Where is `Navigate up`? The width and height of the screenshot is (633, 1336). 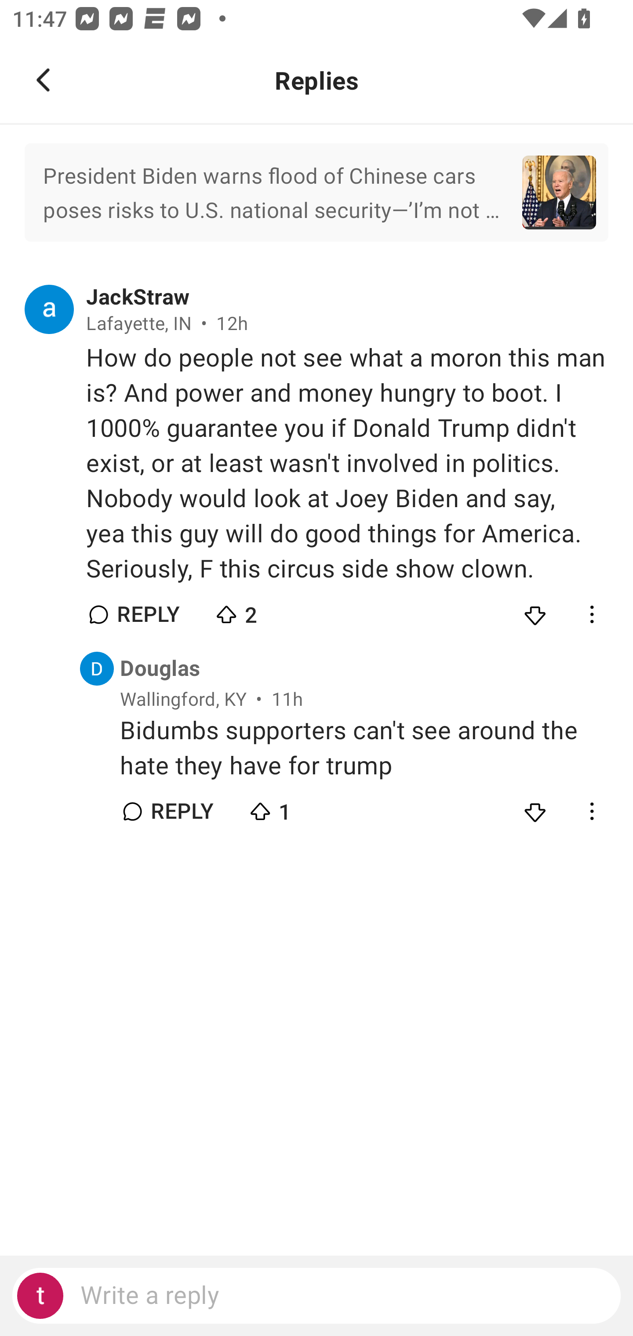 Navigate up is located at coordinates (43, 80).